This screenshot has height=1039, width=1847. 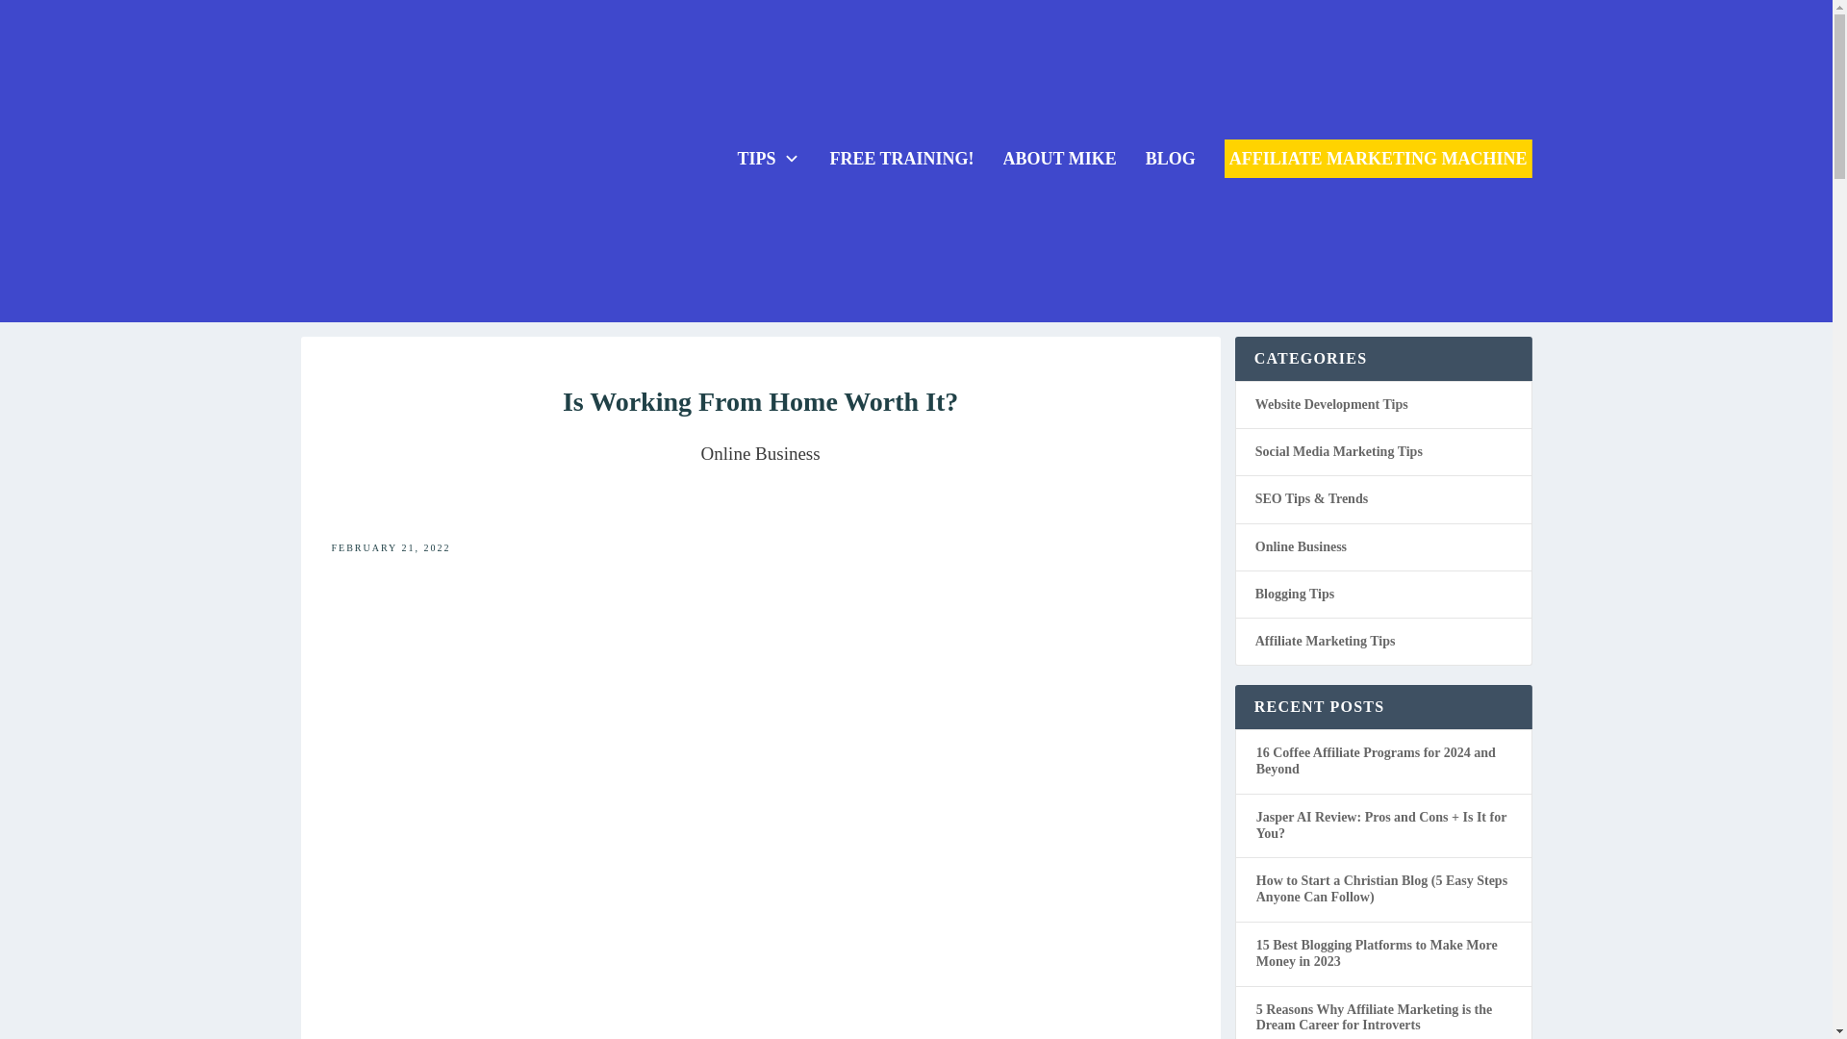 What do you see at coordinates (1326, 641) in the screenshot?
I see `Affiliate Marketing Tips` at bounding box center [1326, 641].